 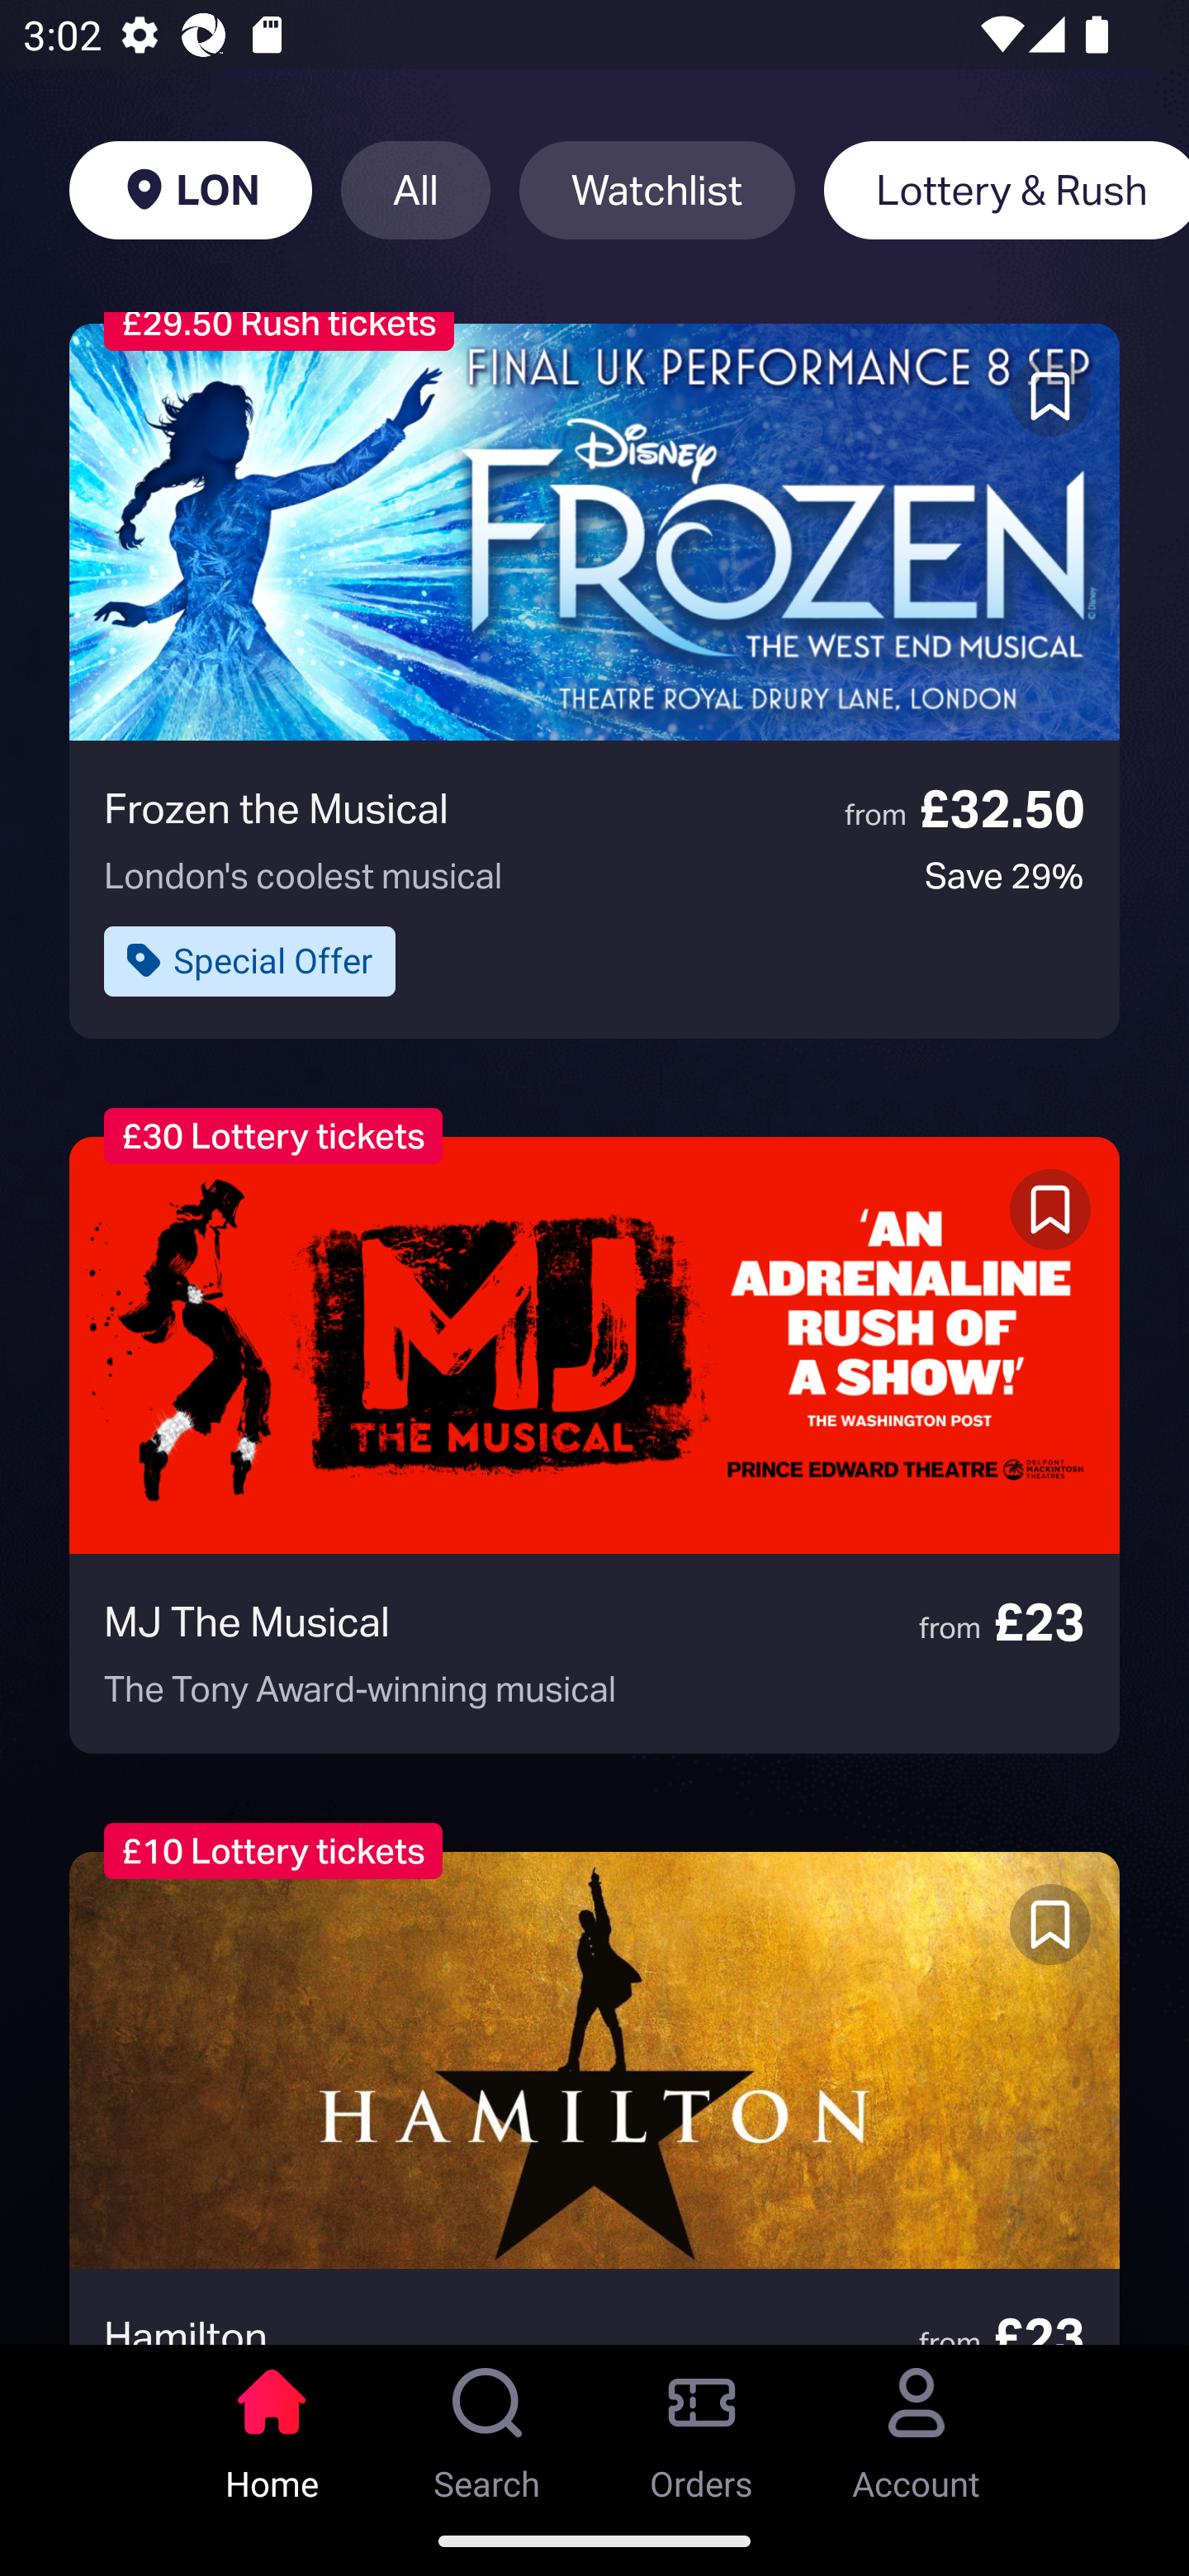 I want to click on Watchlist, so click(x=657, y=190).